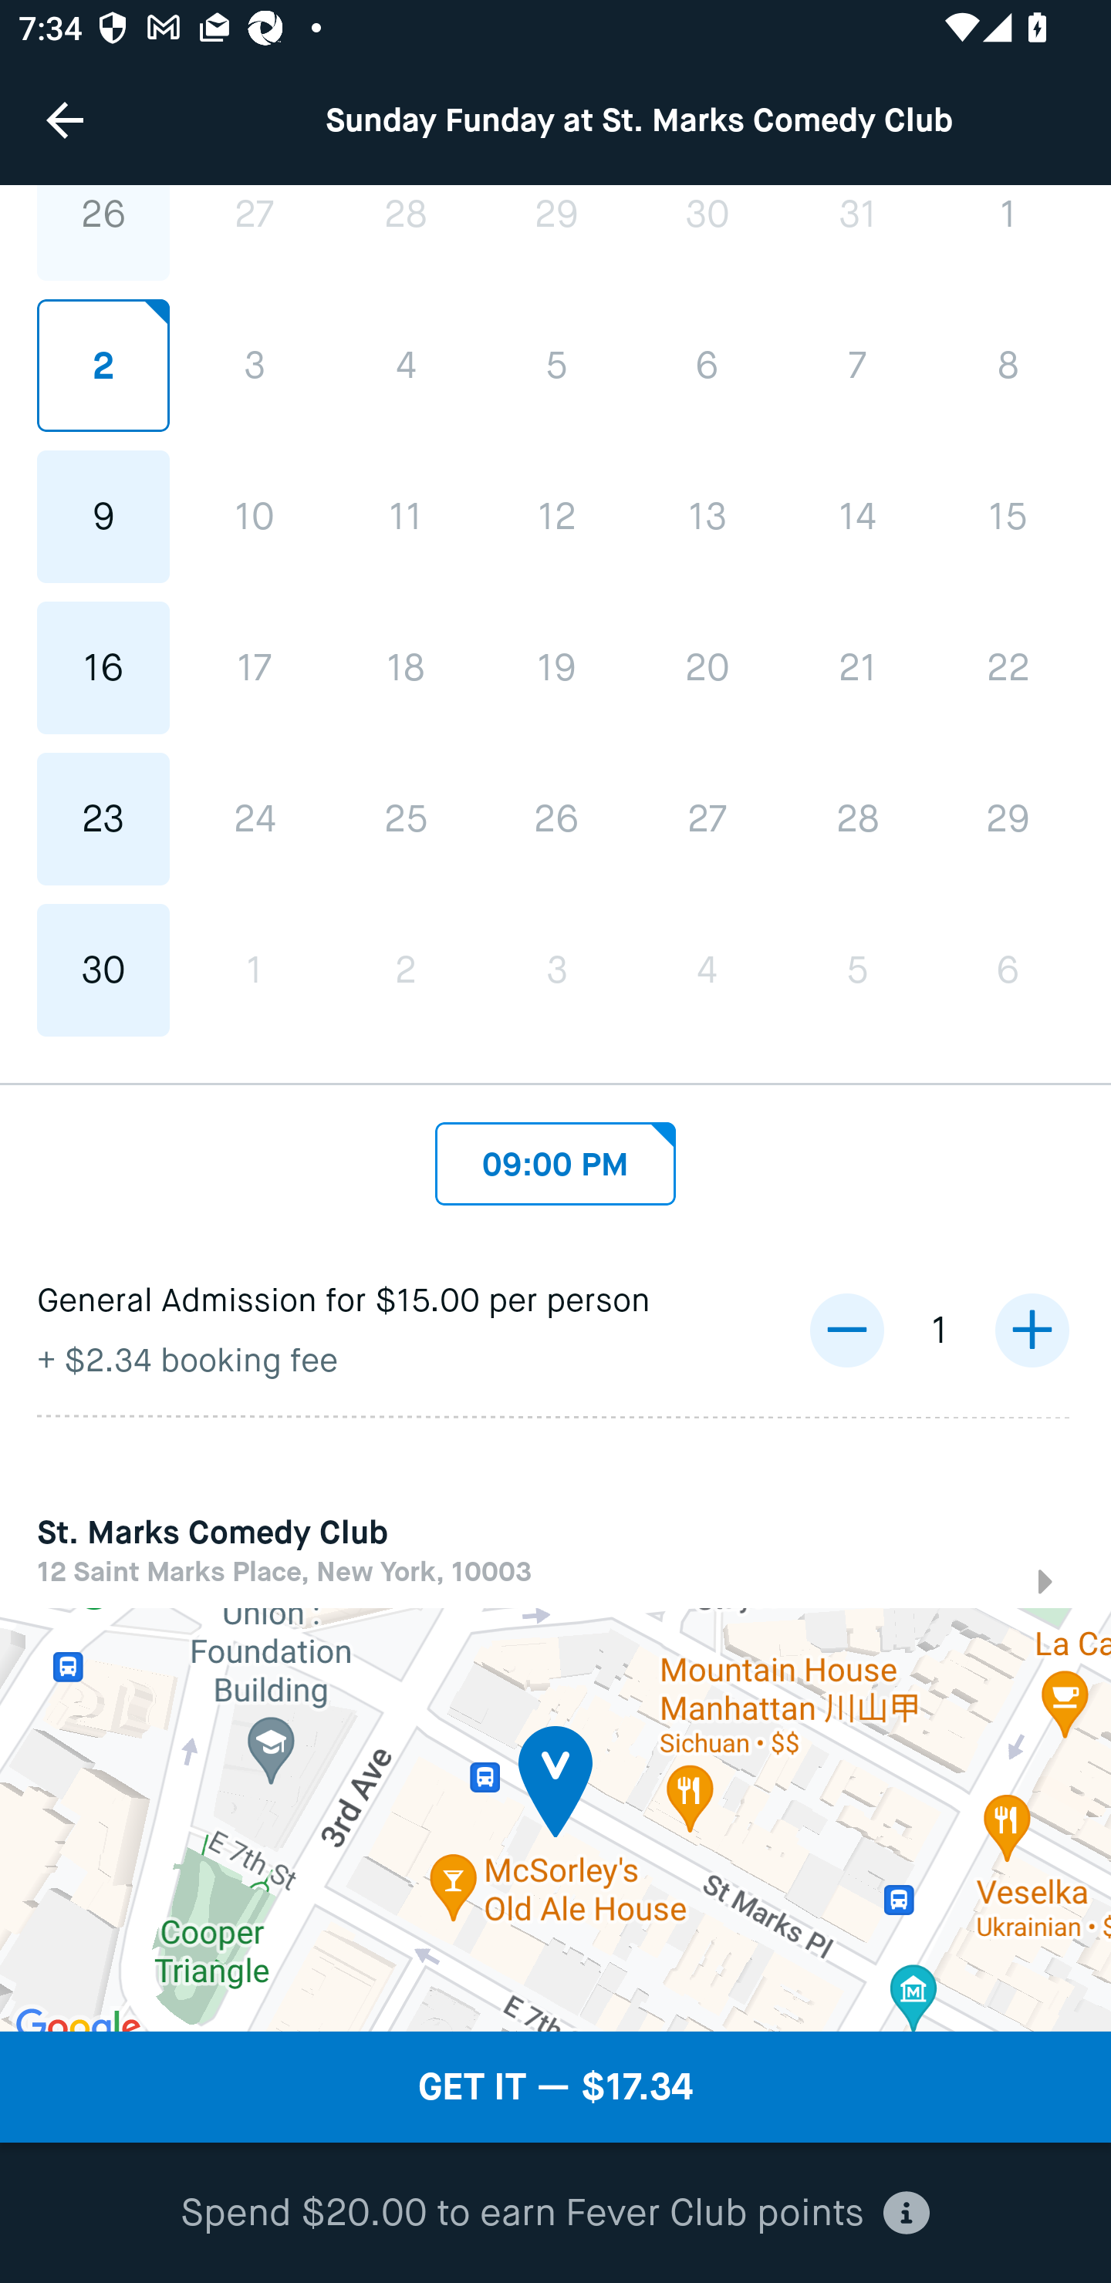  Describe the element at coordinates (1008, 970) in the screenshot. I see `6` at that location.